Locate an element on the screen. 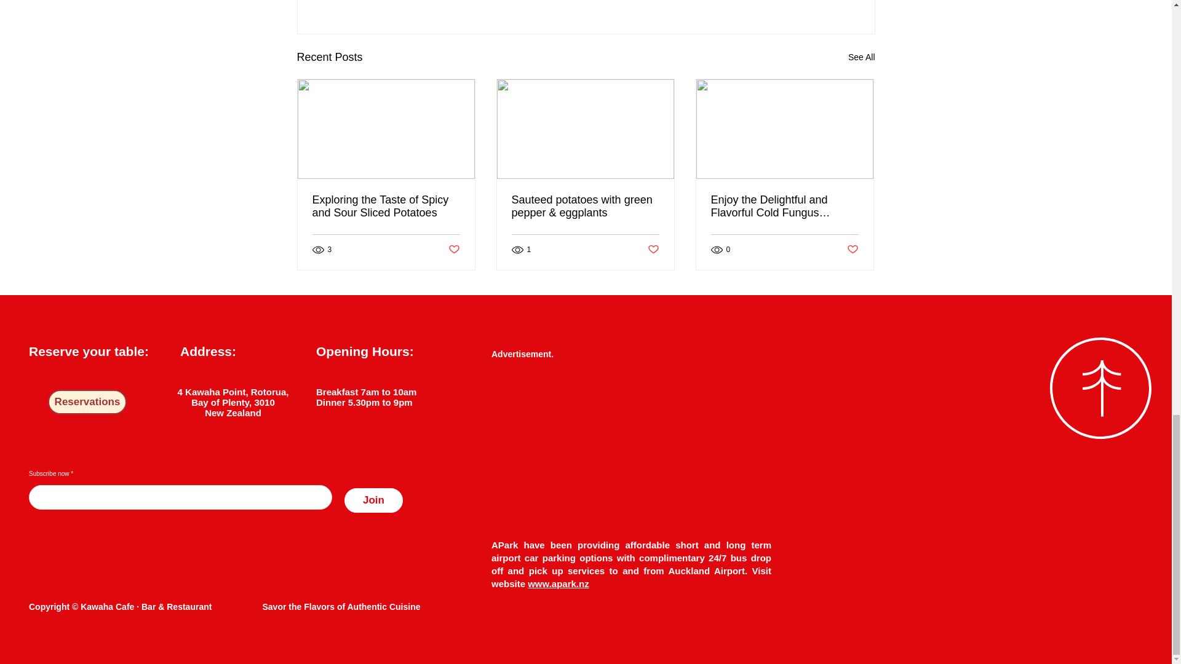 The image size is (1181, 664). www.apark.nz is located at coordinates (558, 583).